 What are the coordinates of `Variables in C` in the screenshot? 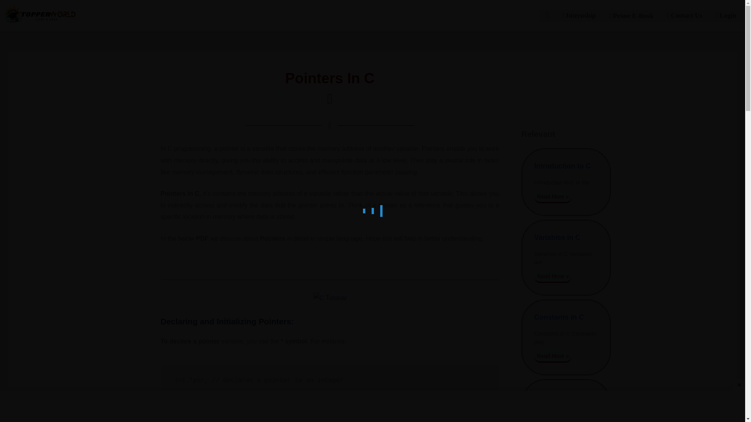 It's located at (557, 238).